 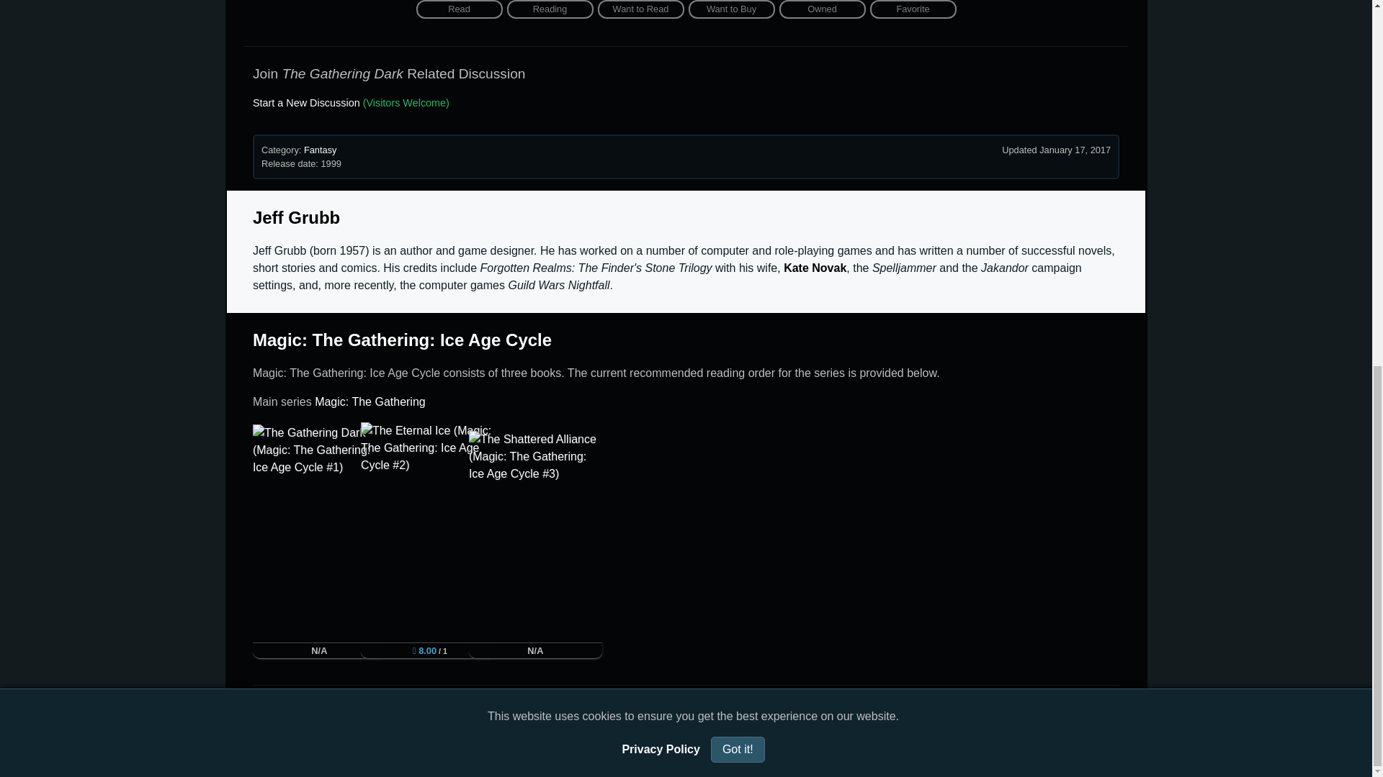 I want to click on Want to Buy, so click(x=732, y=9).